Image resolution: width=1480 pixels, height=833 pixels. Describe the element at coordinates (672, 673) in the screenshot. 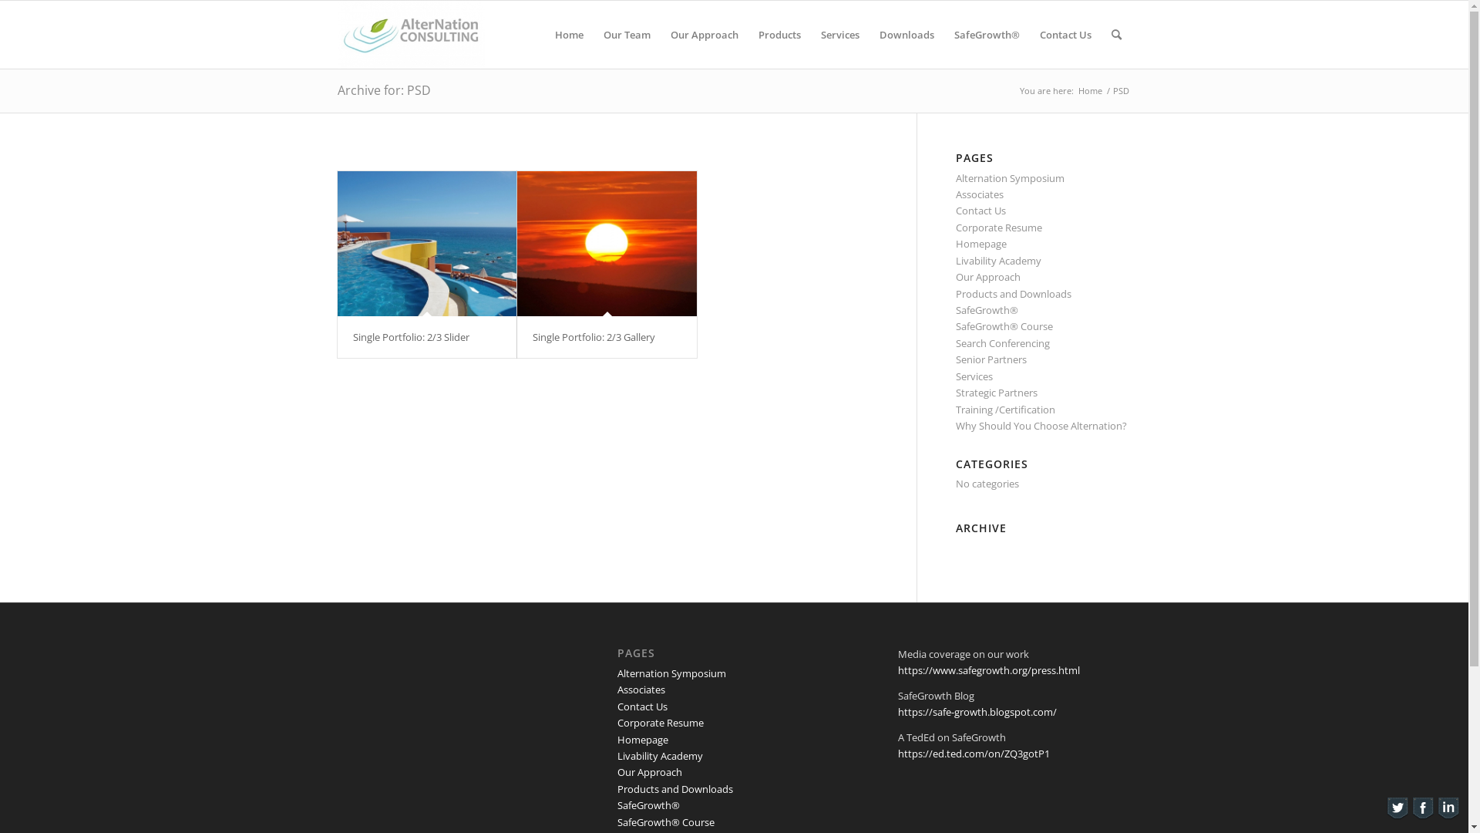

I see `Alternation Symposium` at that location.